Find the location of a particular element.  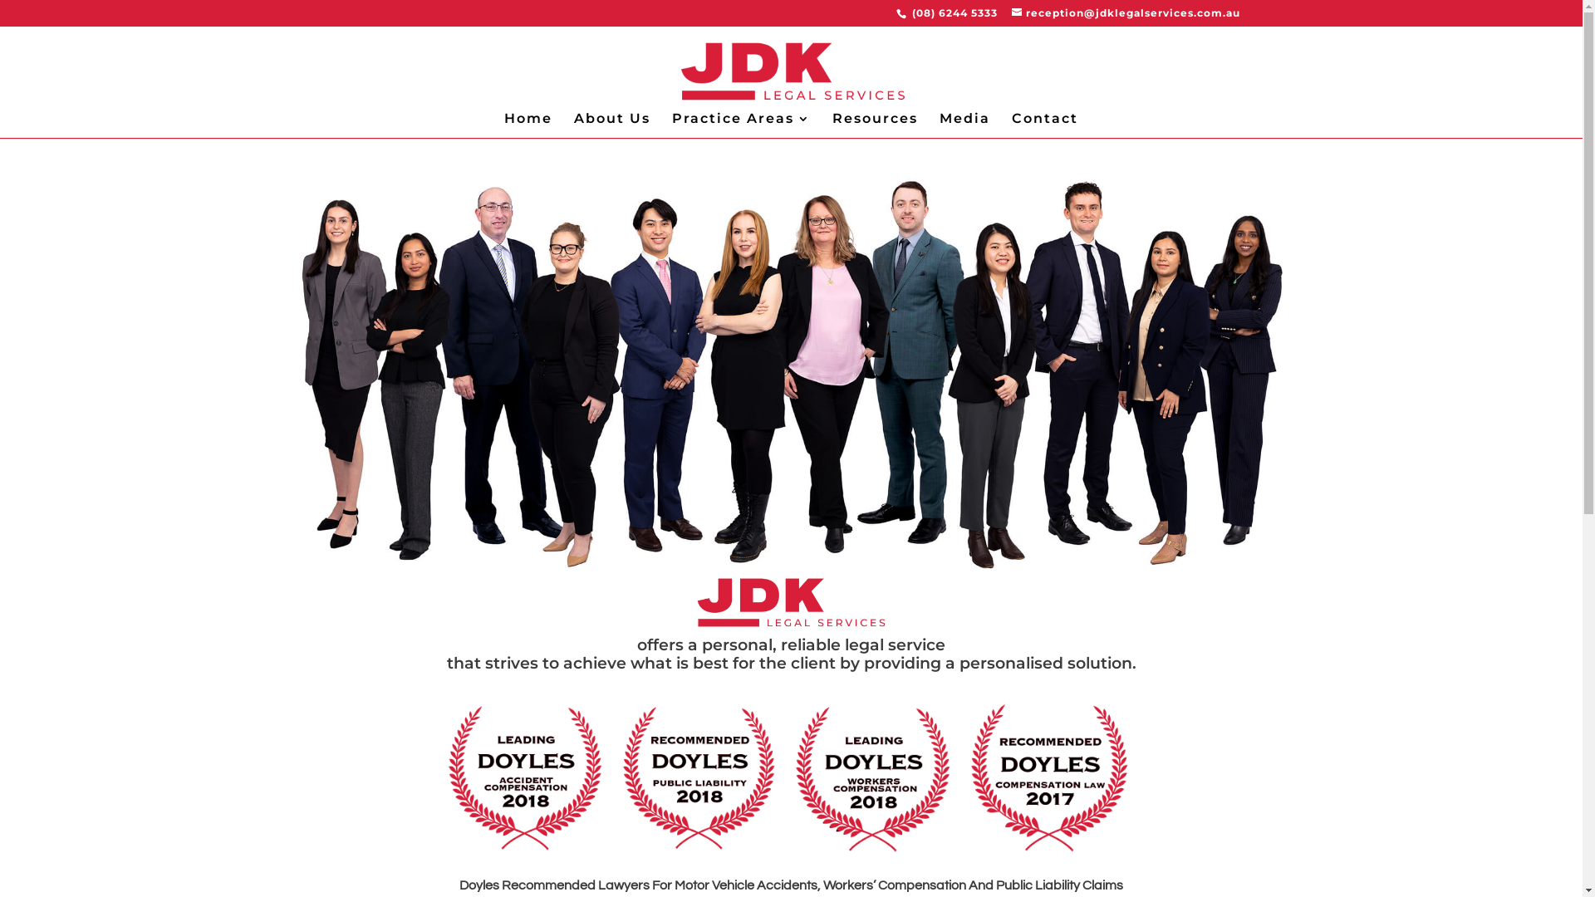

Home is located at coordinates (528, 125).